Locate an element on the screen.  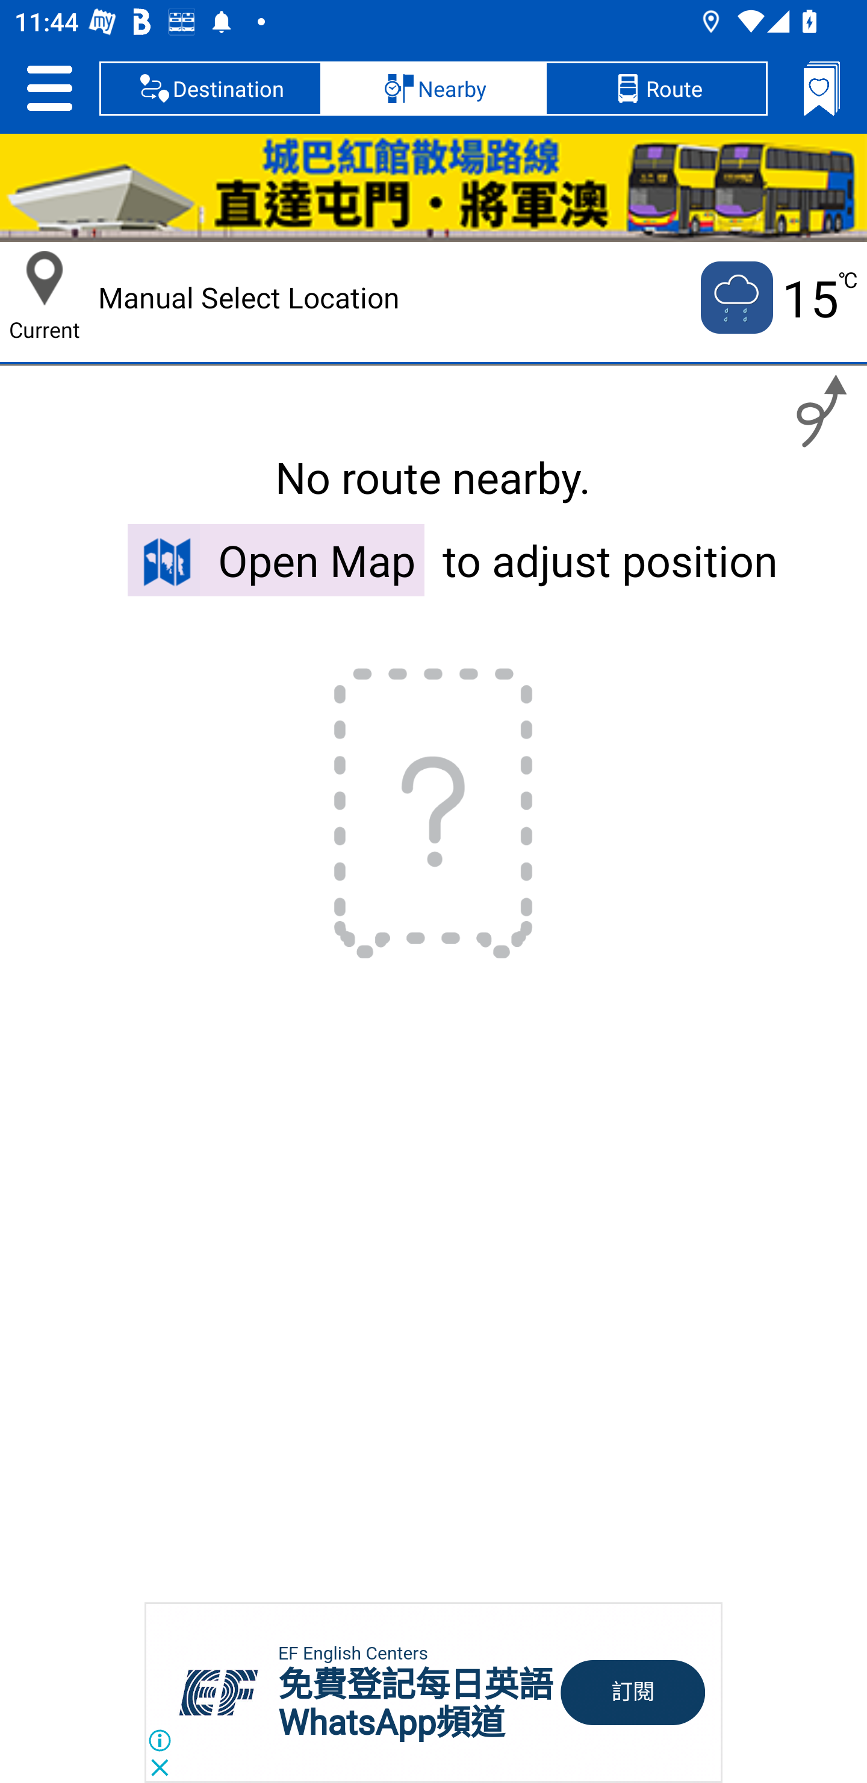
Current temputure is  15  no 15 ℃ is located at coordinates (777, 298).